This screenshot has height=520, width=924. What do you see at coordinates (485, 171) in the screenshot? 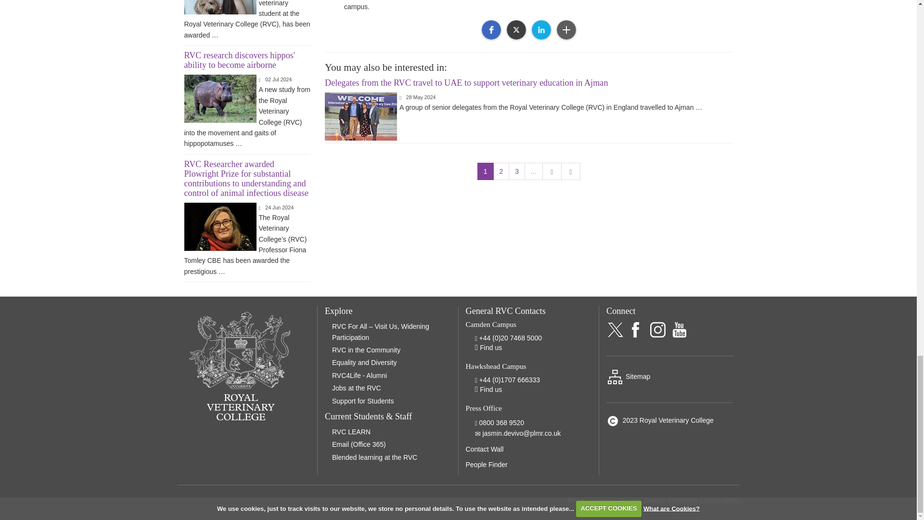
I see `1` at bounding box center [485, 171].